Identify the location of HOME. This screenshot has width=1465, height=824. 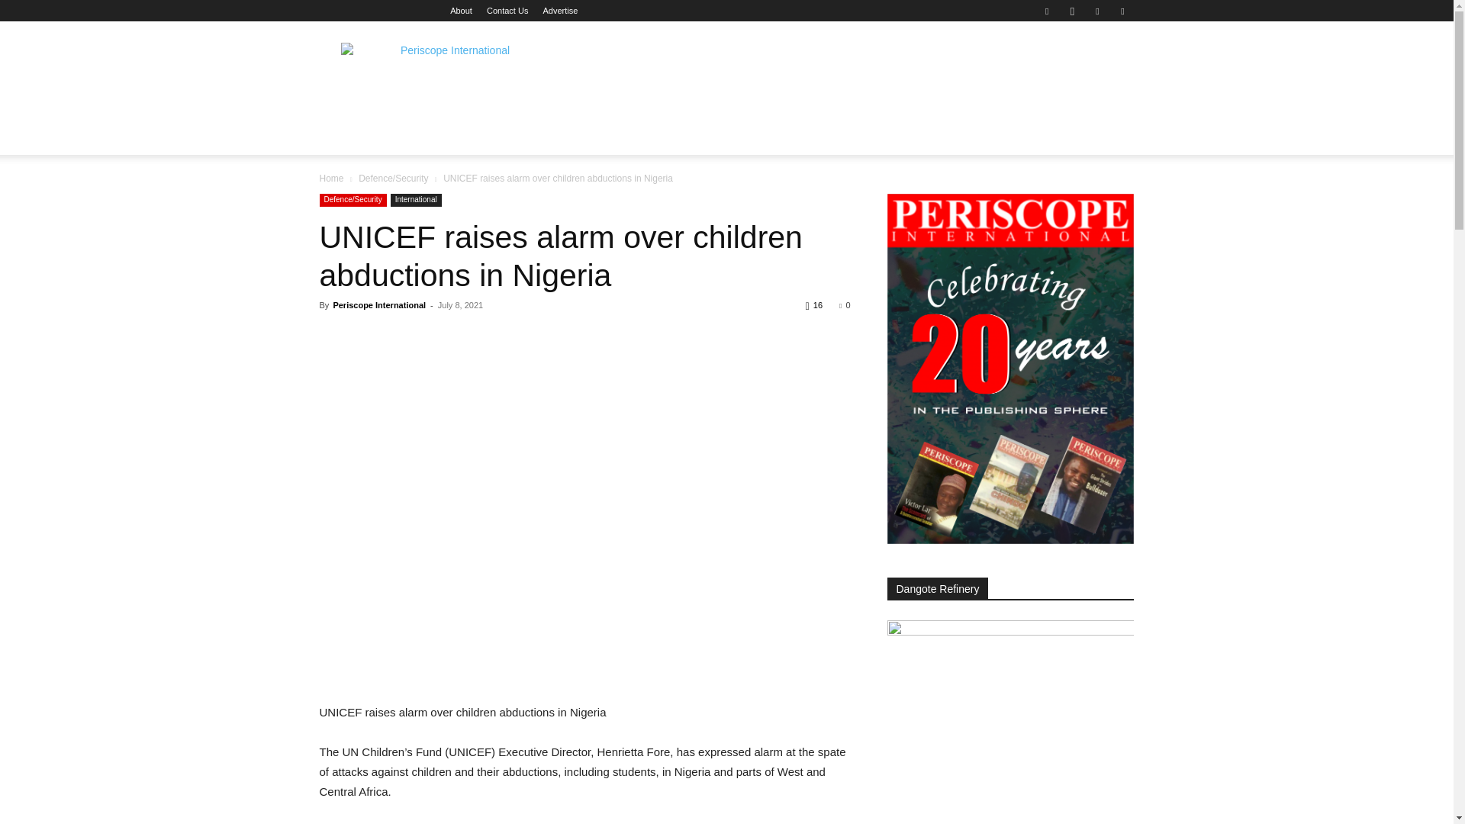
(345, 137).